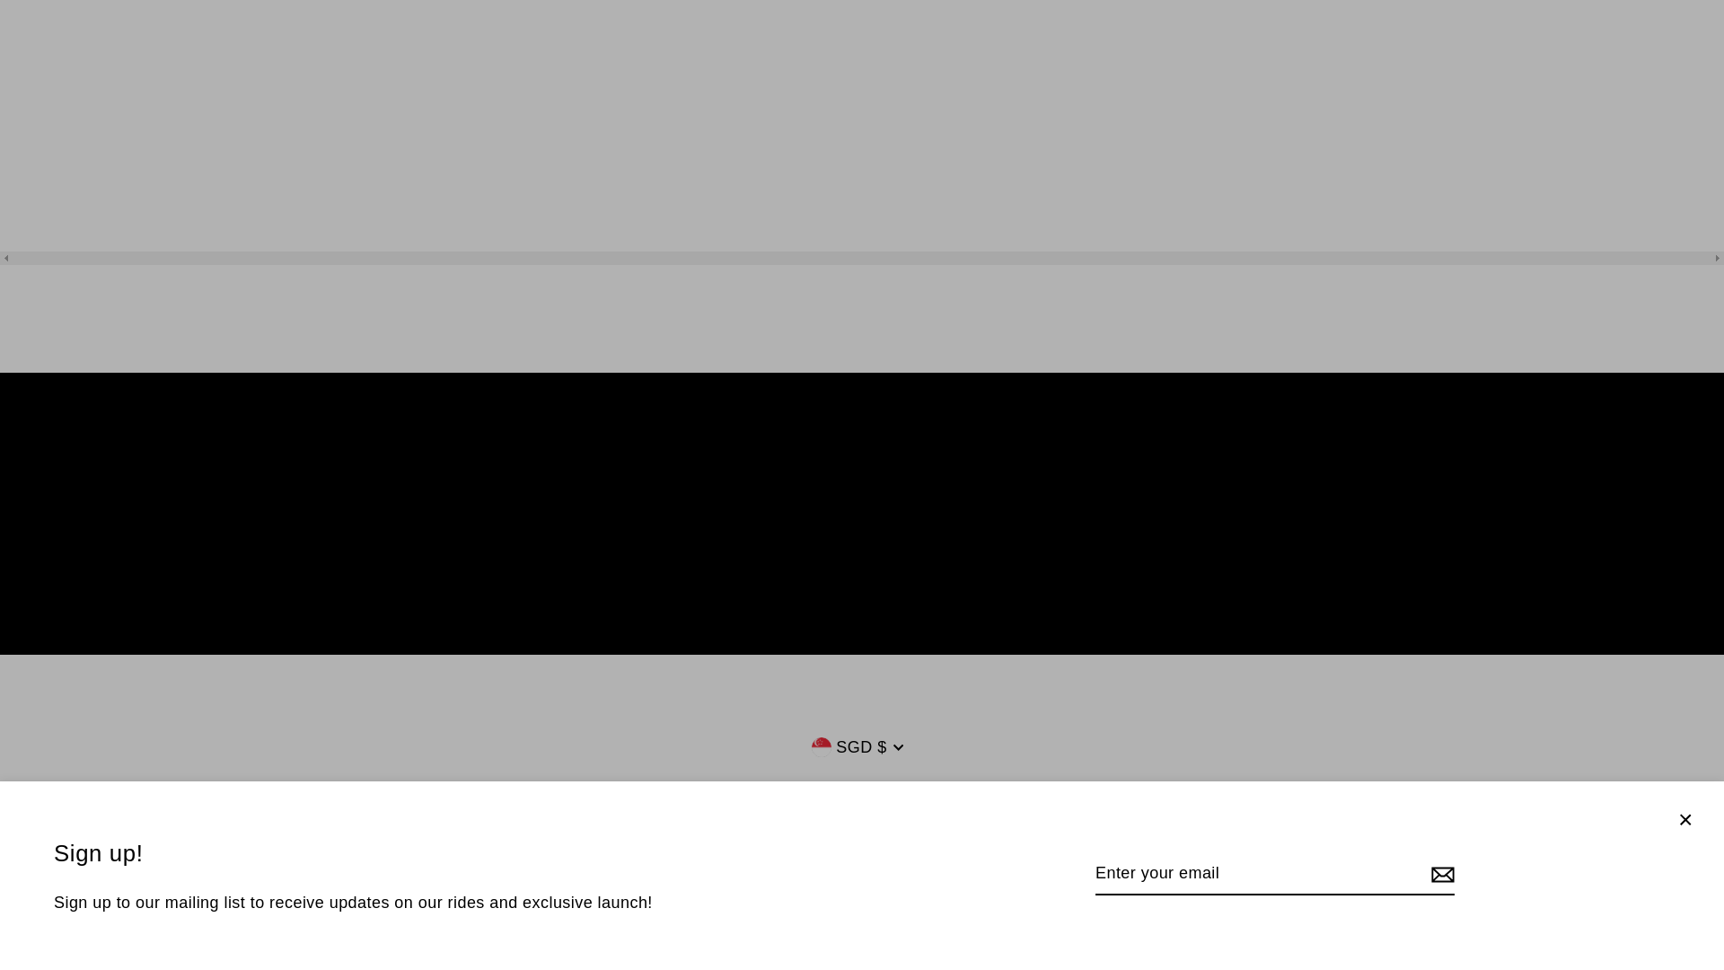  I want to click on Google Pay, so click(799, 918).